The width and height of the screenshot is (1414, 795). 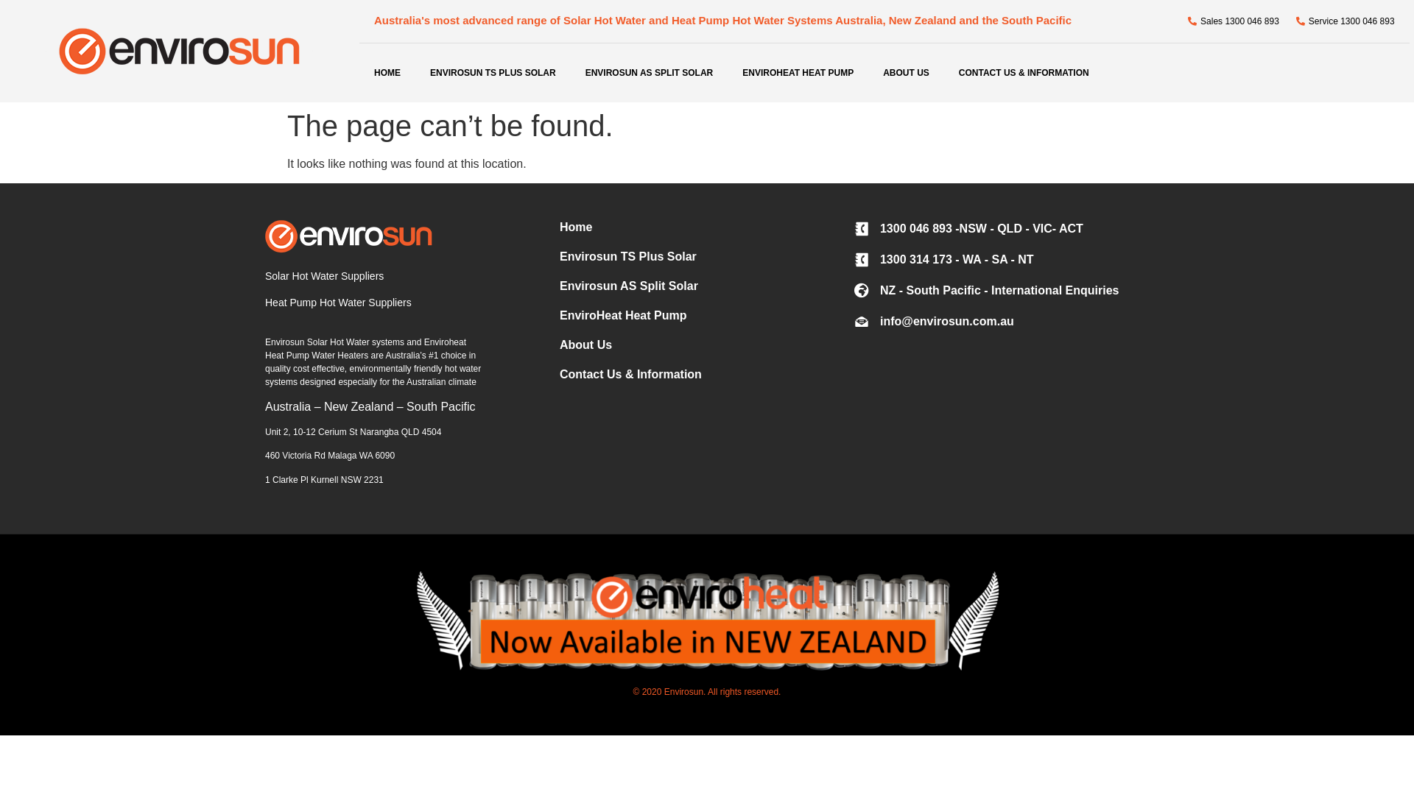 What do you see at coordinates (798, 73) in the screenshot?
I see `ENVIROHEAT HEAT PUMP` at bounding box center [798, 73].